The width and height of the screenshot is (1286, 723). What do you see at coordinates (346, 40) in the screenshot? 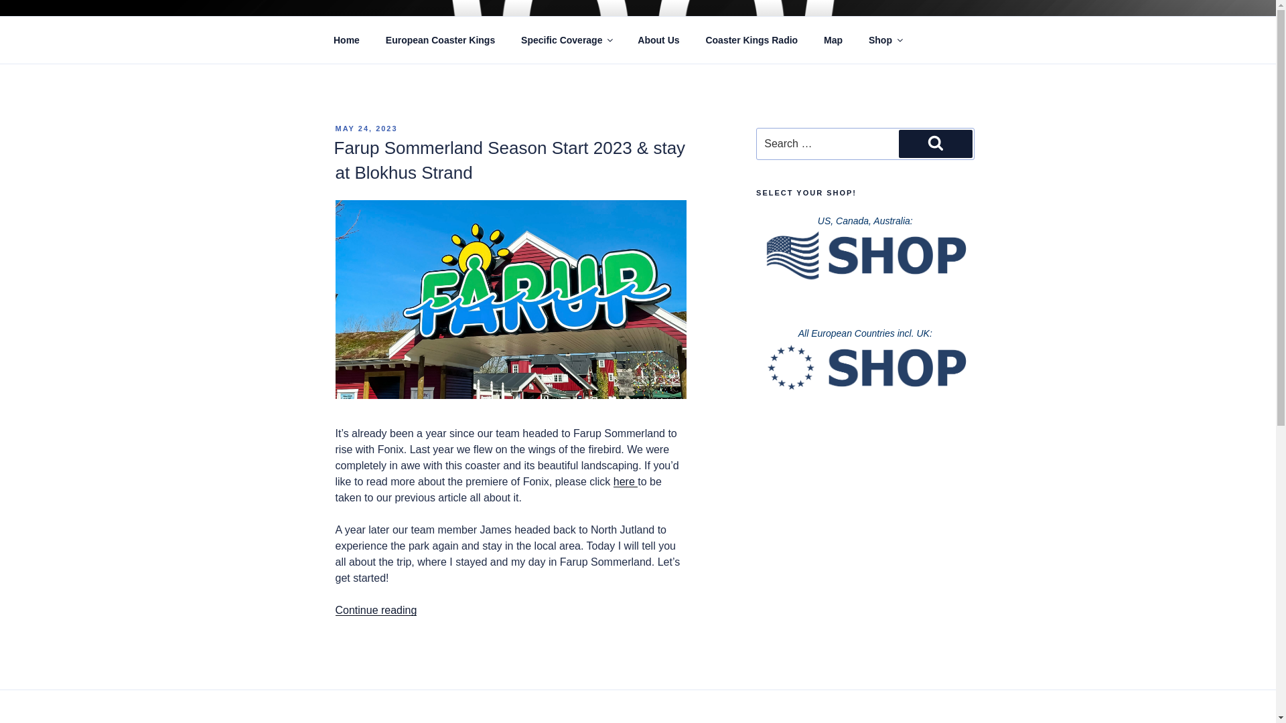
I see `Home` at bounding box center [346, 40].